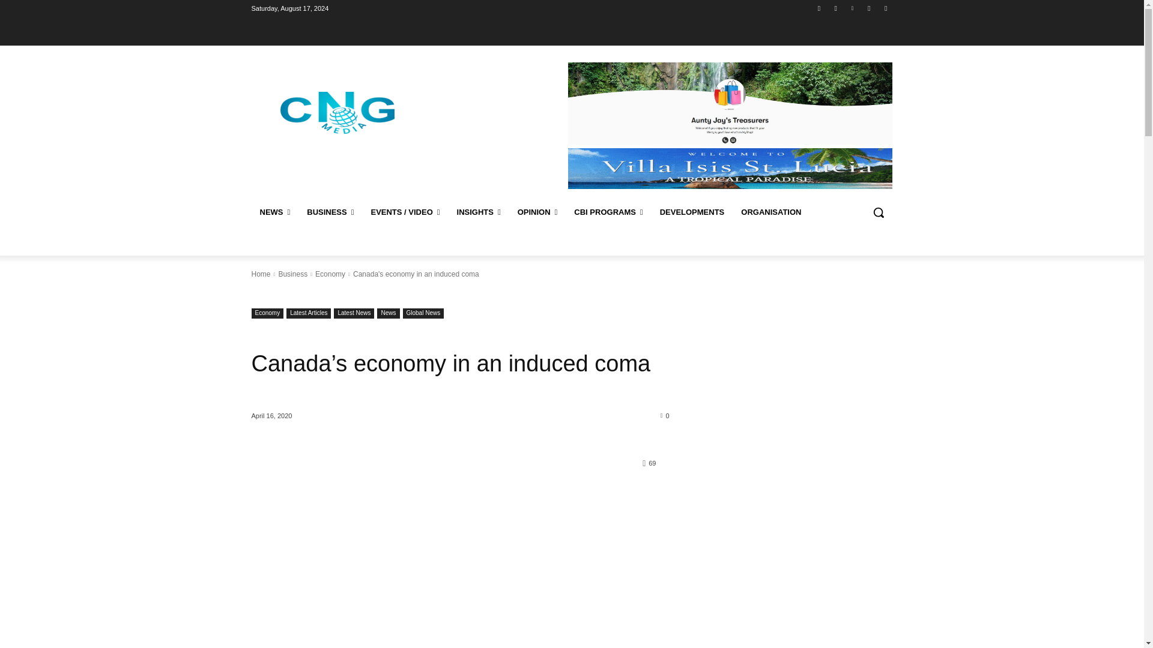 This screenshot has height=648, width=1153. I want to click on Twitter, so click(870, 8).